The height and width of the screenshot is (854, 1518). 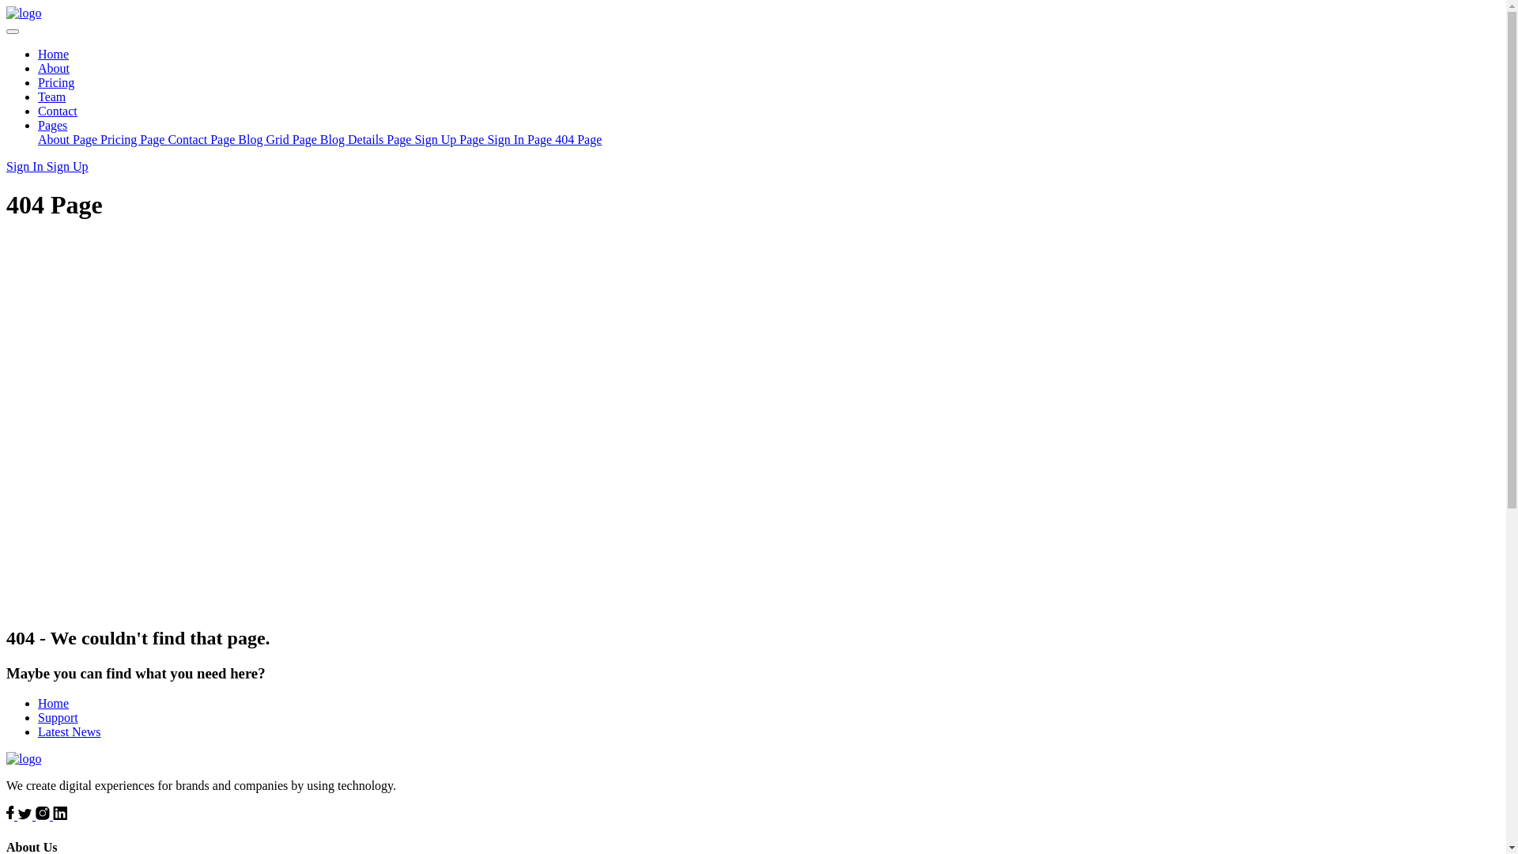 What do you see at coordinates (368, 139) in the screenshot?
I see `Blog Details Page` at bounding box center [368, 139].